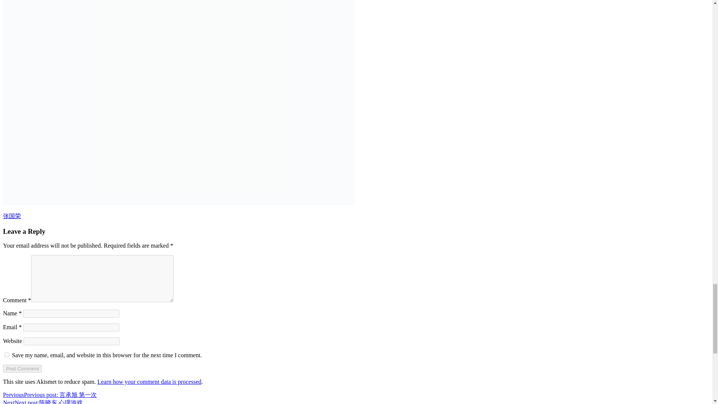 The height and width of the screenshot is (404, 718). Describe the element at coordinates (149, 382) in the screenshot. I see `Learn how your comment data is processed` at that location.